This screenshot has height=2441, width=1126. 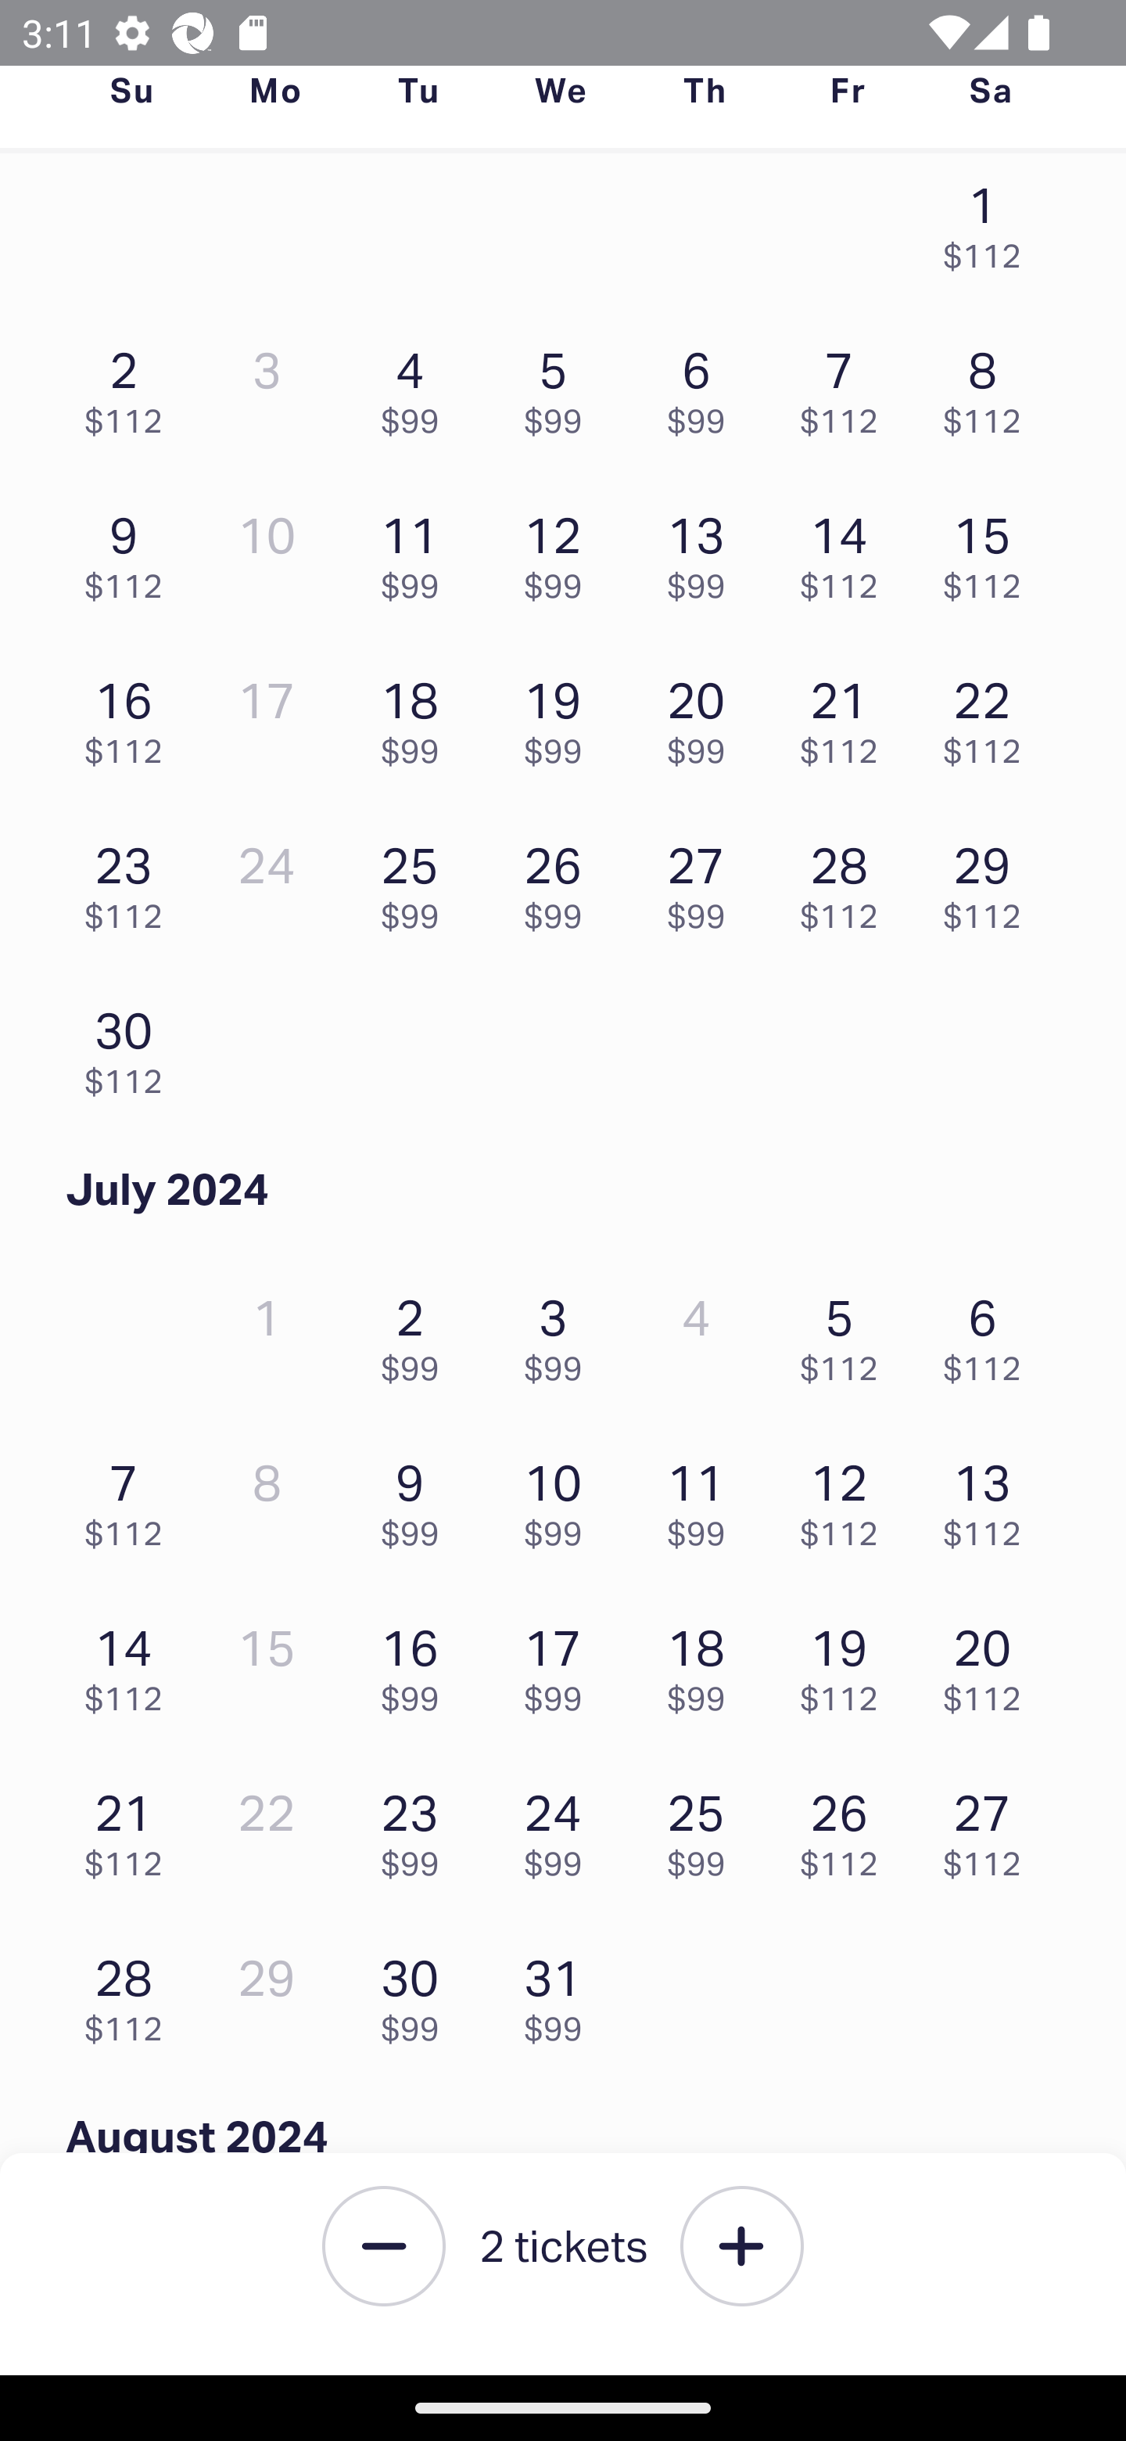 What do you see at coordinates (704, 1663) in the screenshot?
I see `18 $99` at bounding box center [704, 1663].